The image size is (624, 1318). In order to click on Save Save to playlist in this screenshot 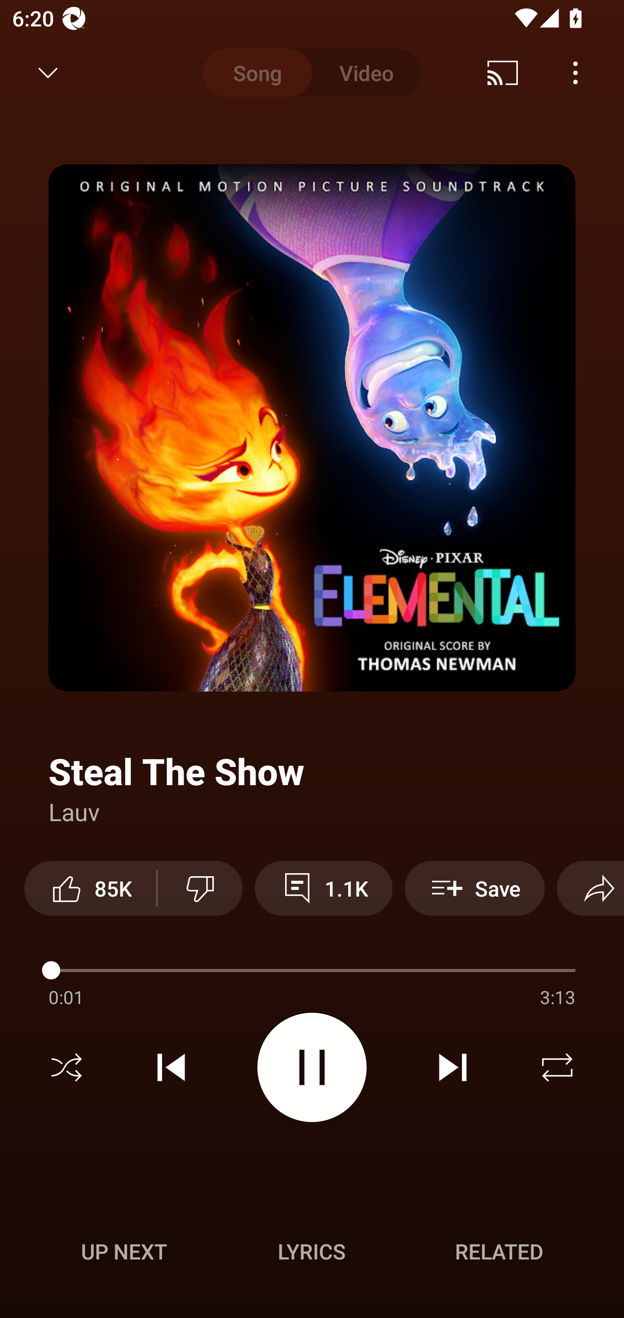, I will do `click(475, 888)`.